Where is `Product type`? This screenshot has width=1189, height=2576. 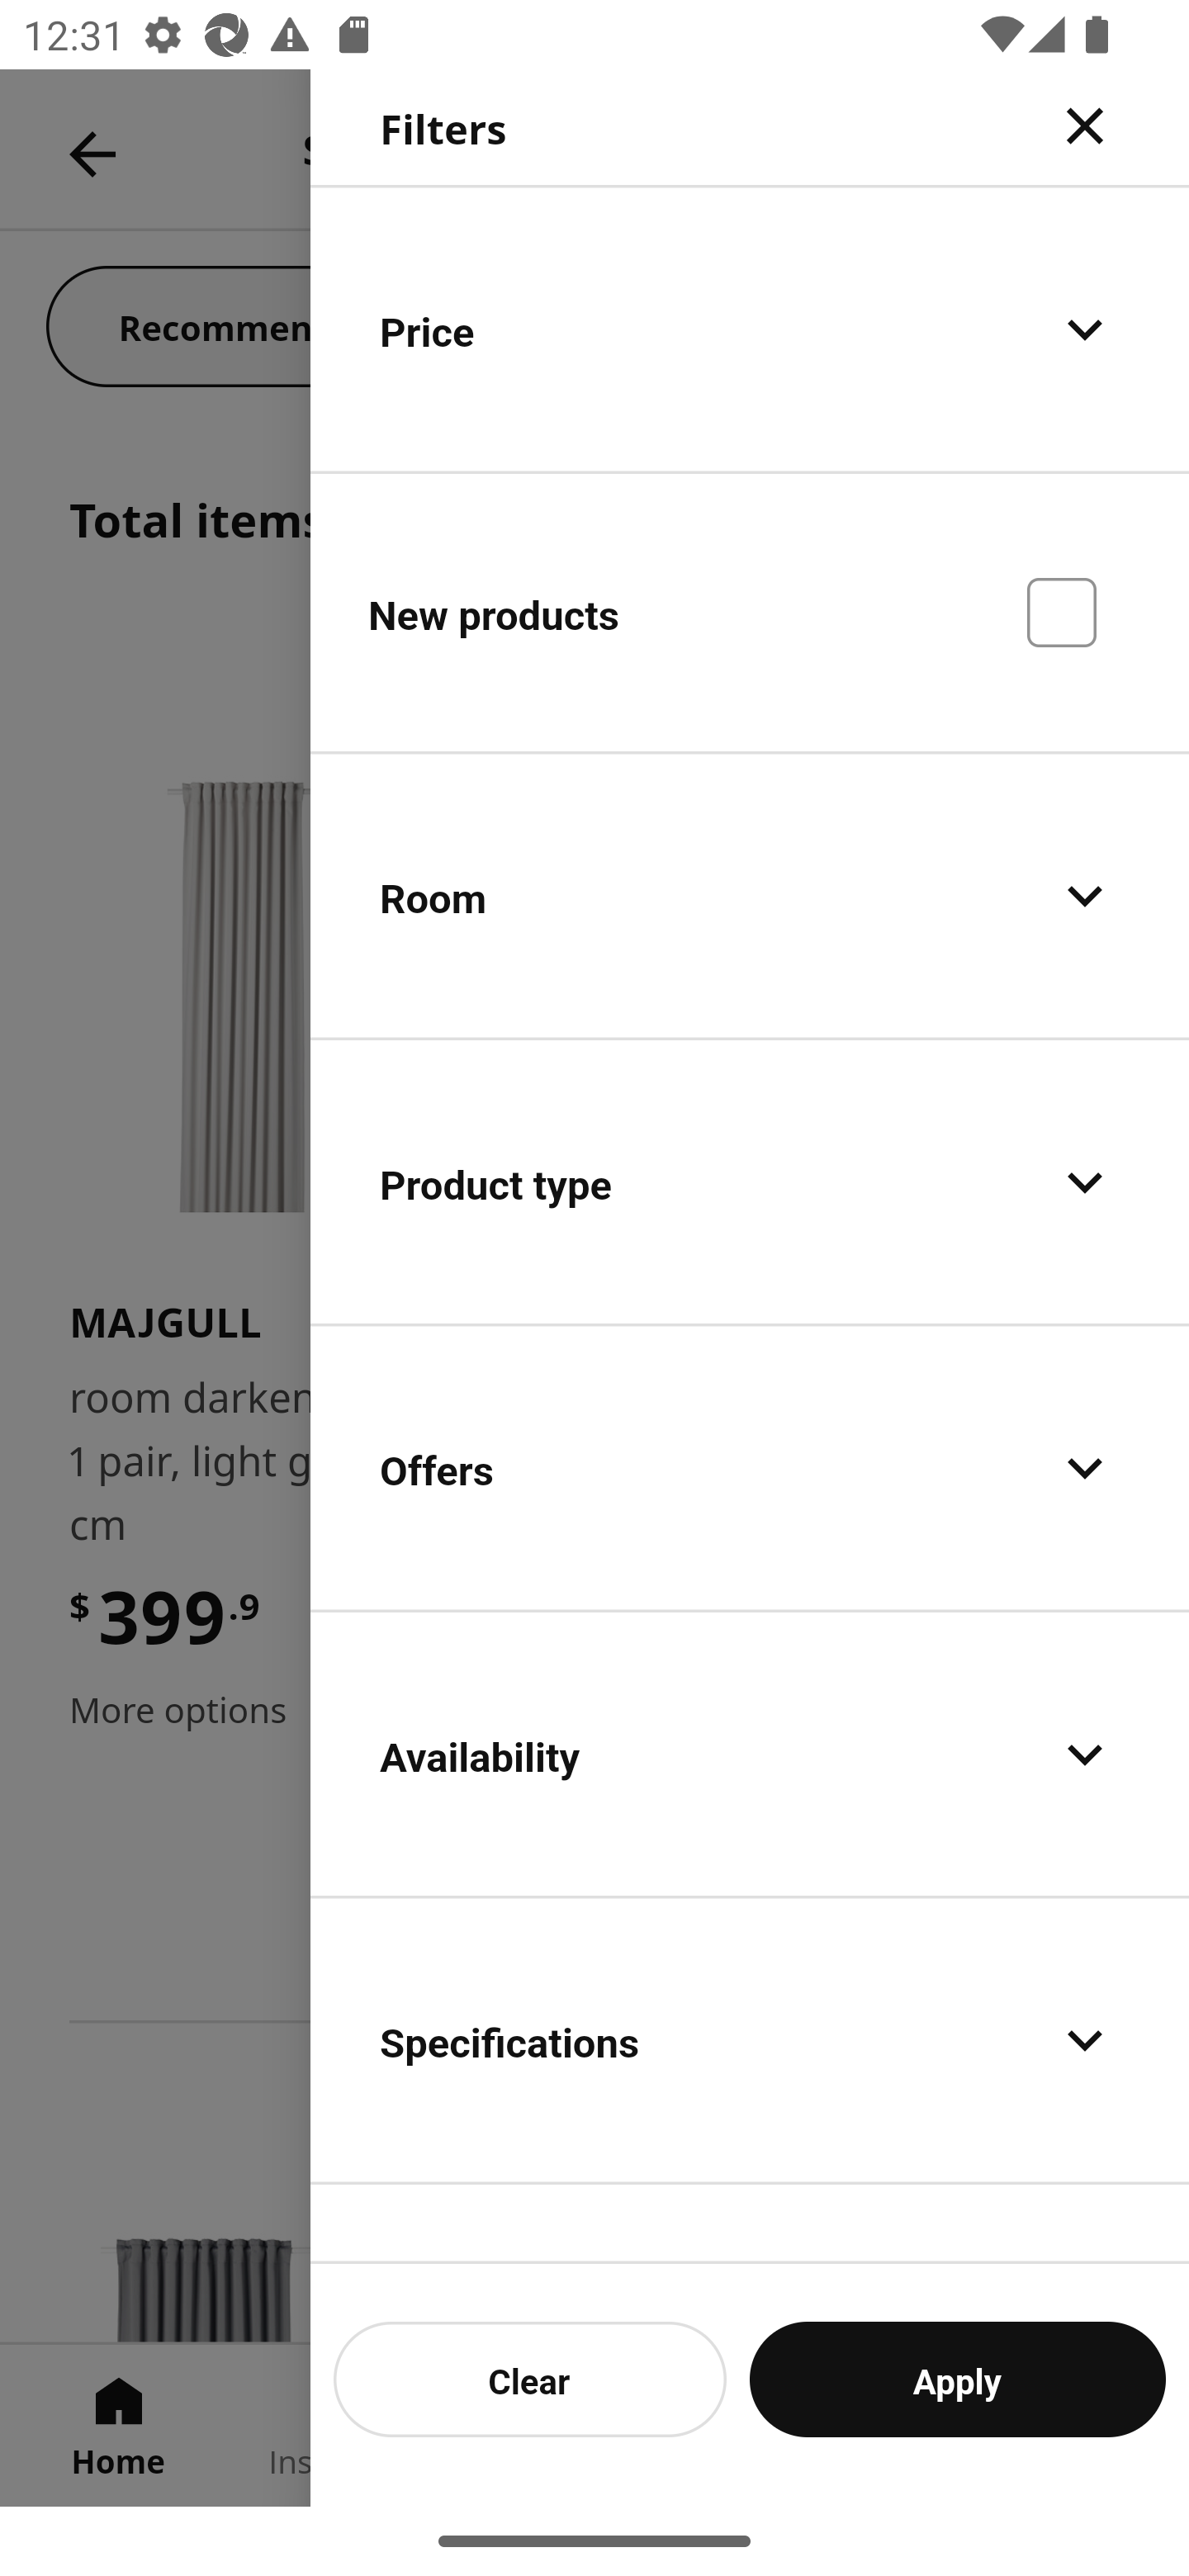
Product type is located at coordinates (750, 1182).